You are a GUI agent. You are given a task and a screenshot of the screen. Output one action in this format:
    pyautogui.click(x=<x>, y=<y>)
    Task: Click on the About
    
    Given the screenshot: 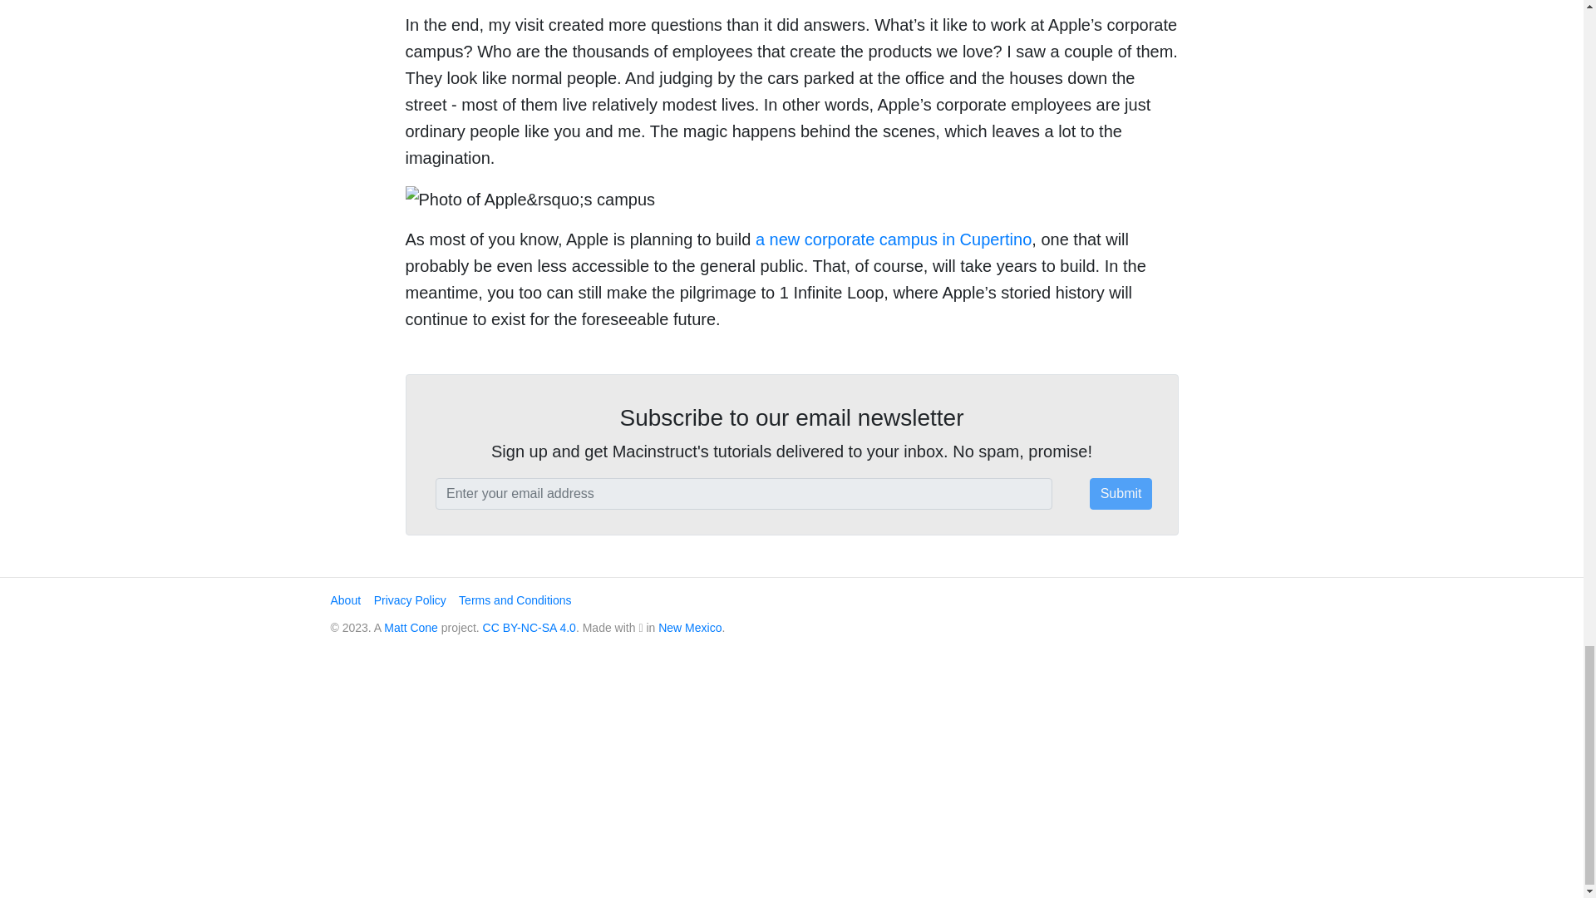 What is the action you would take?
    pyautogui.click(x=346, y=600)
    